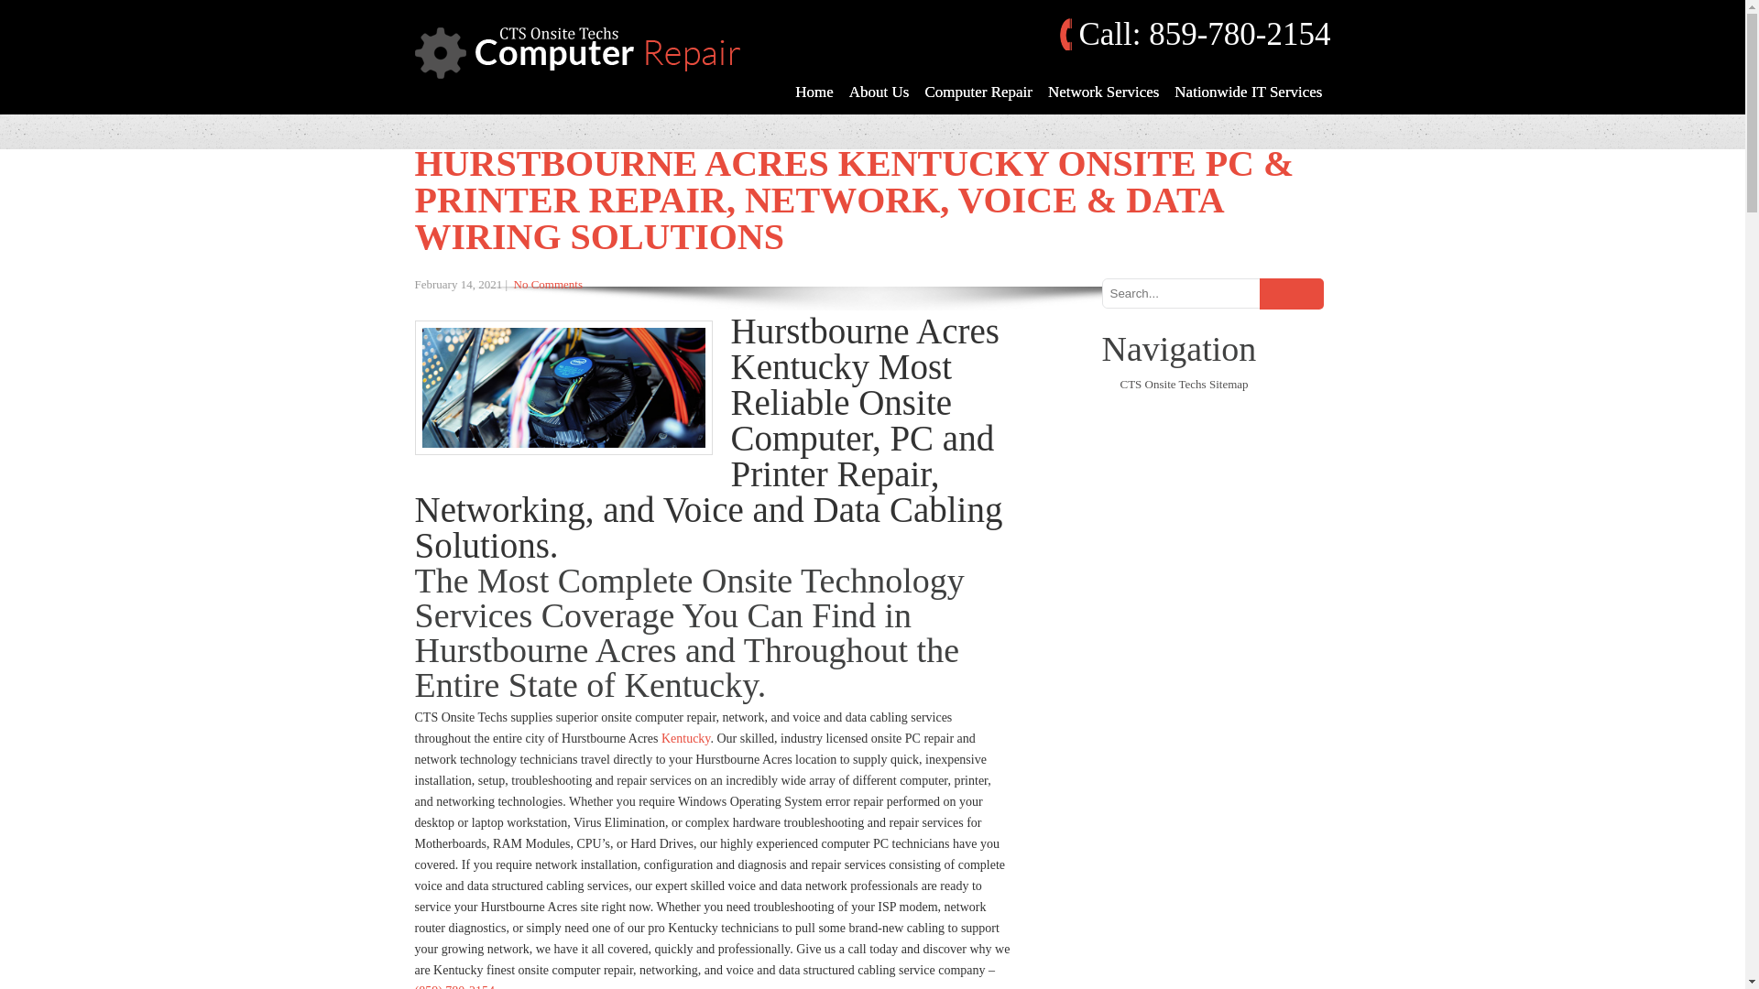 The height and width of the screenshot is (989, 1759). What do you see at coordinates (1248, 92) in the screenshot?
I see `Nationwide IT Services` at bounding box center [1248, 92].